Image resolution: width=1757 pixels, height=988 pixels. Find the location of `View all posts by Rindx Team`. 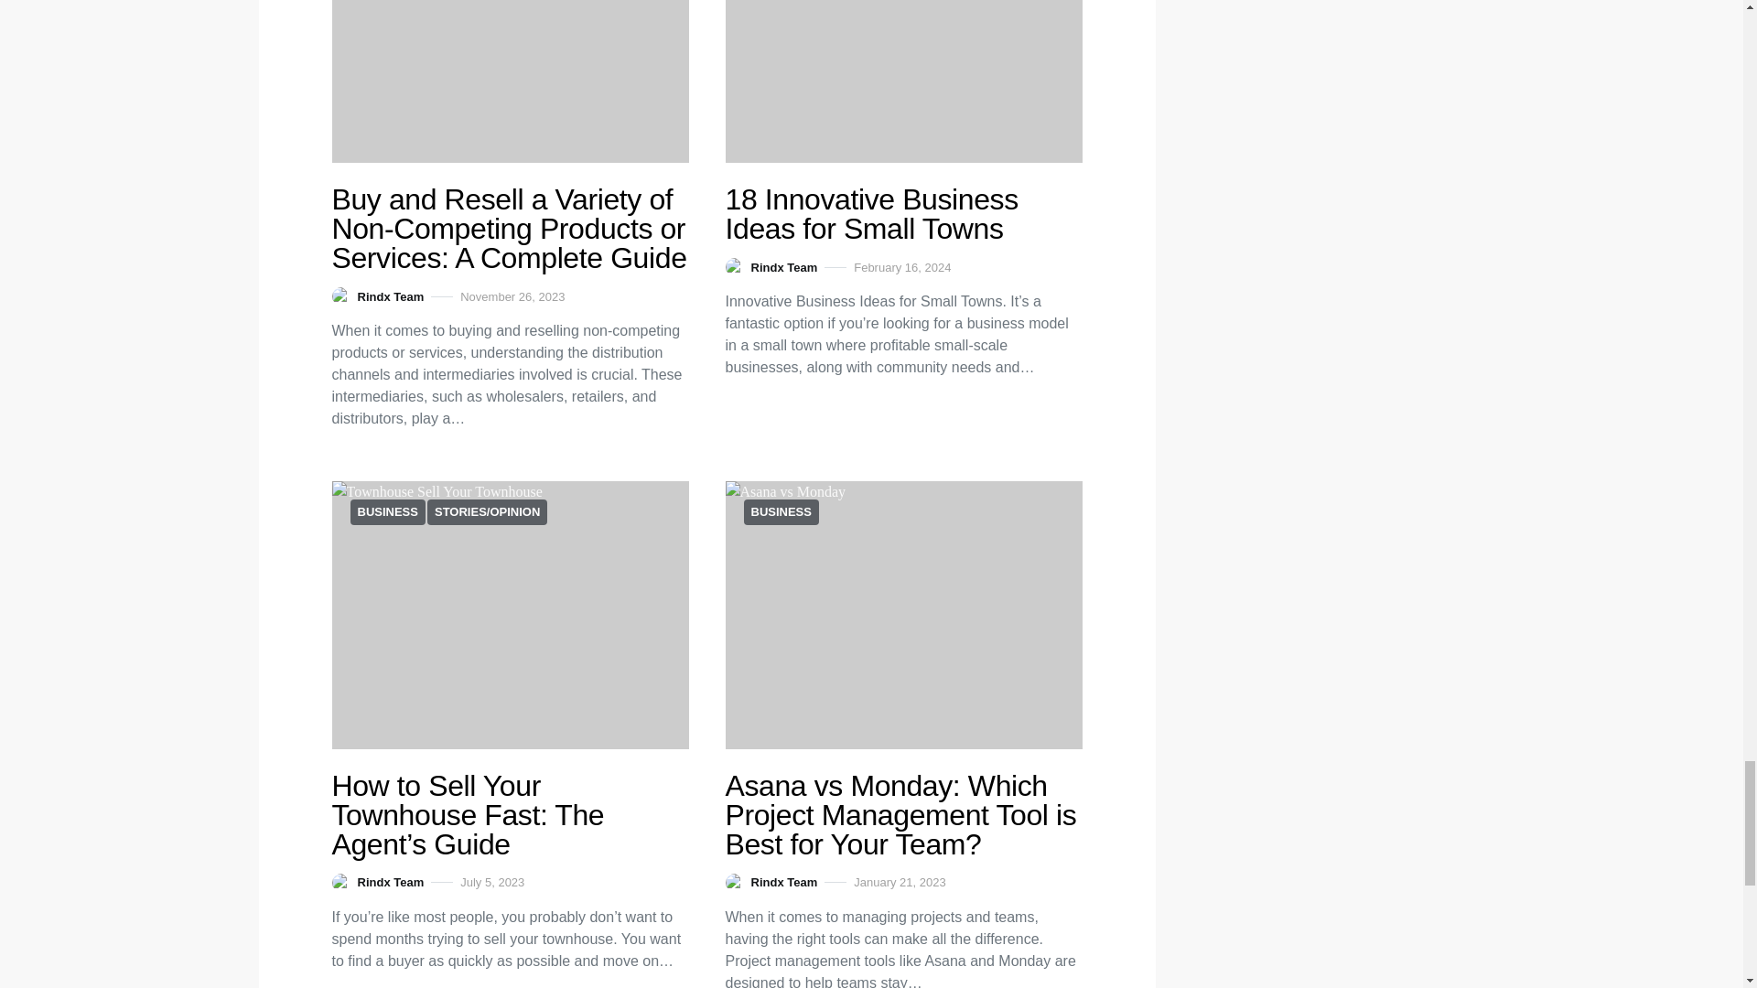

View all posts by Rindx Team is located at coordinates (377, 296).